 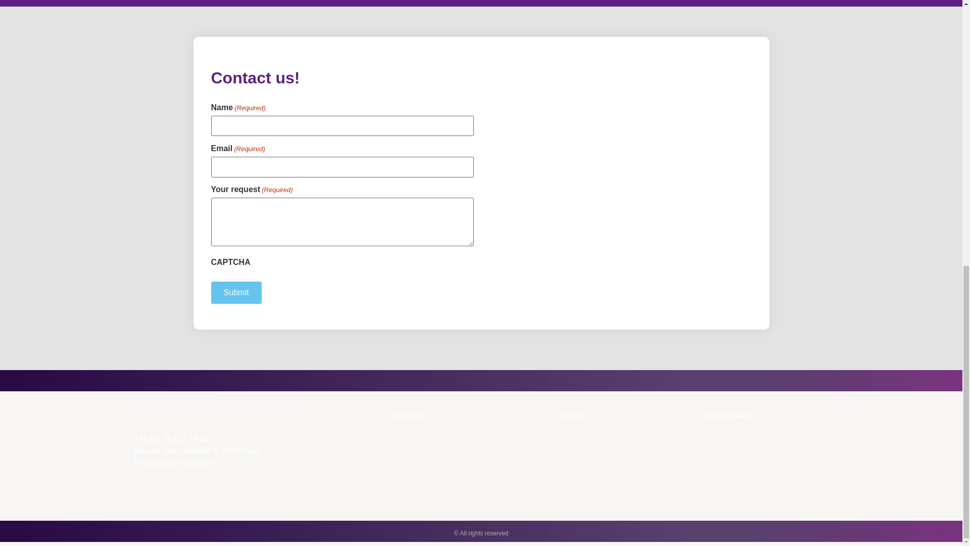 I want to click on Follow us on LinkedIn, so click(x=231, y=463).